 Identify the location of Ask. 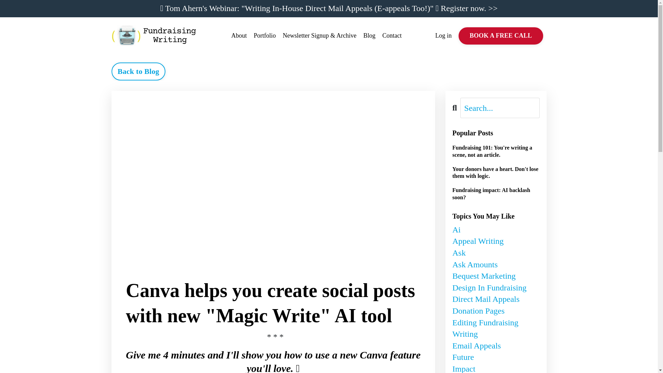
(496, 253).